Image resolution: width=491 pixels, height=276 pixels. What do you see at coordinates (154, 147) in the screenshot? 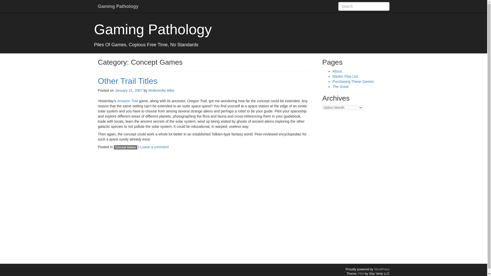
I see `Leave a comment` at bounding box center [154, 147].